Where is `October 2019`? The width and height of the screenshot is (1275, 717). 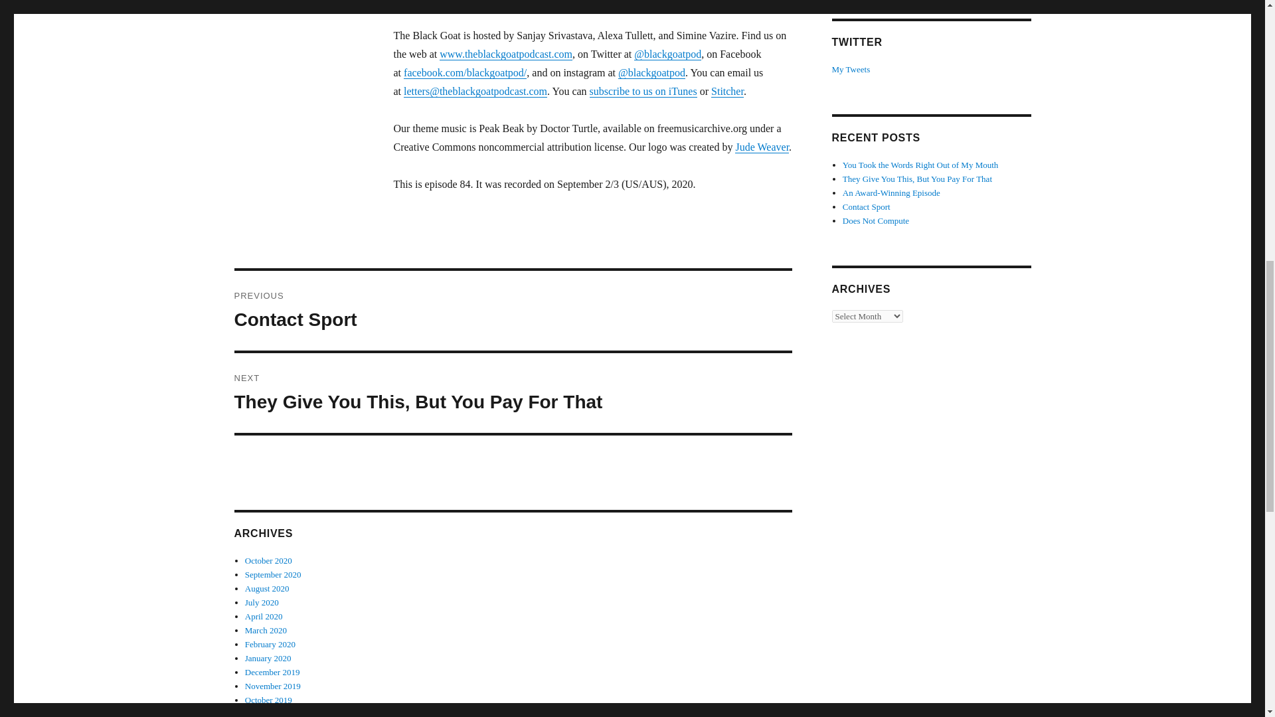 October 2019 is located at coordinates (268, 700).